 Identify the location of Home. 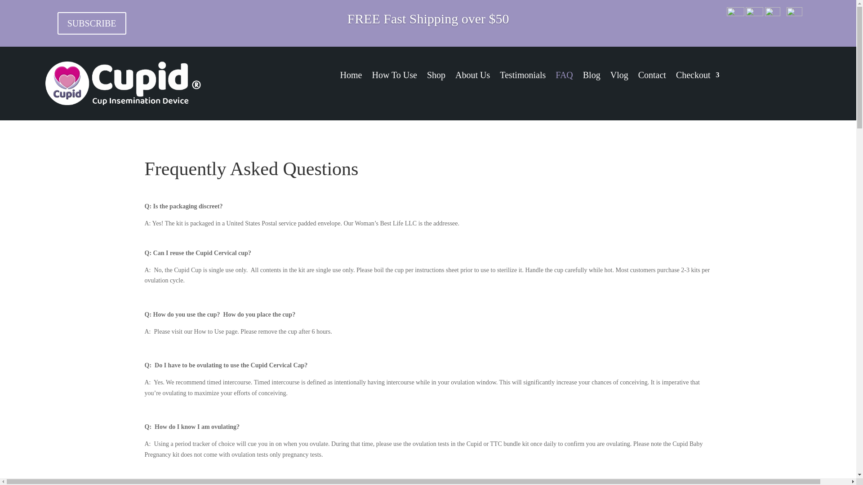
(351, 76).